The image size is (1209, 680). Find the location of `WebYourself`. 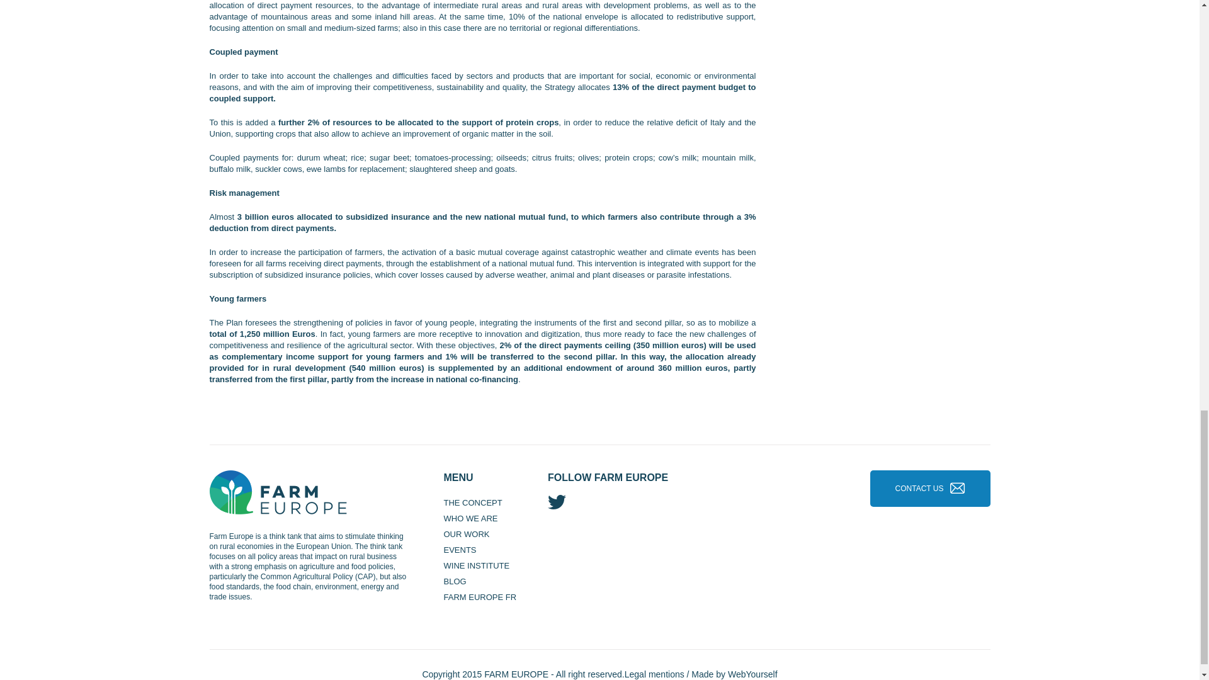

WebYourself is located at coordinates (752, 674).